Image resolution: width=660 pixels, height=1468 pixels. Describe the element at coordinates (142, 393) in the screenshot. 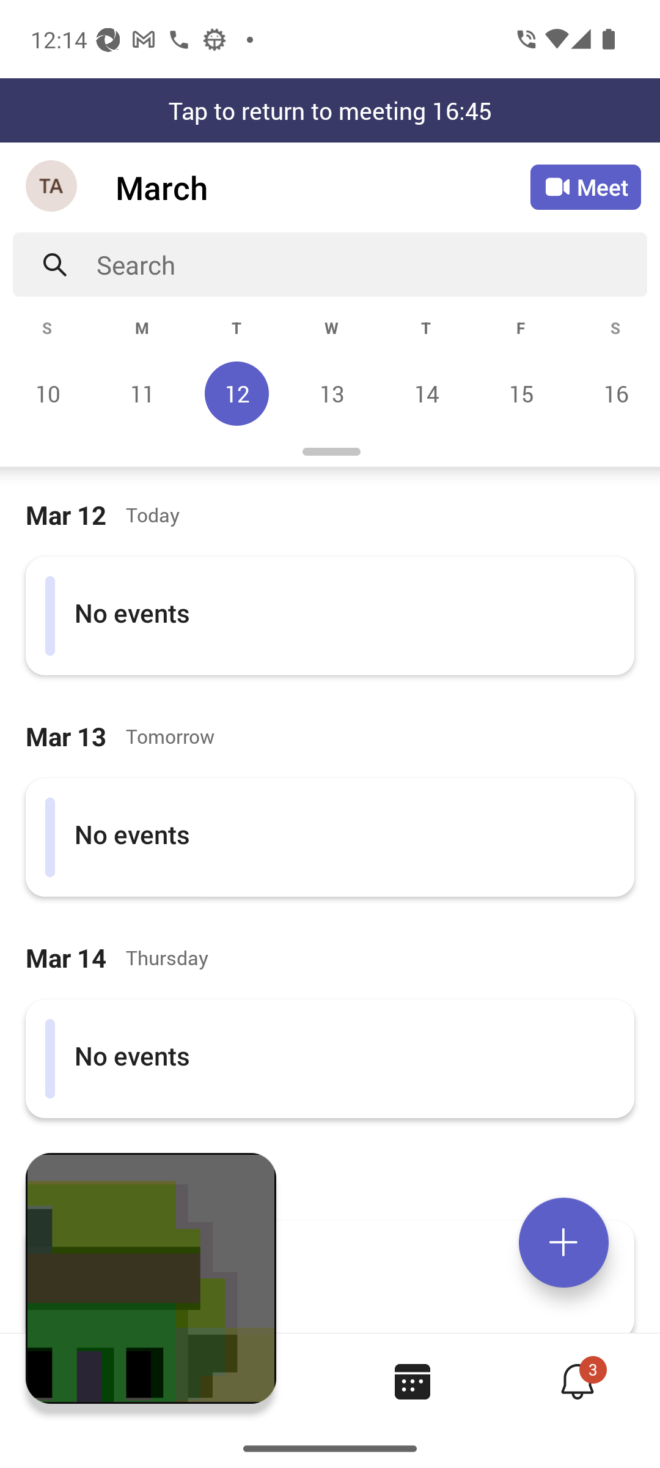

I see `Monday, March 11 11` at that location.